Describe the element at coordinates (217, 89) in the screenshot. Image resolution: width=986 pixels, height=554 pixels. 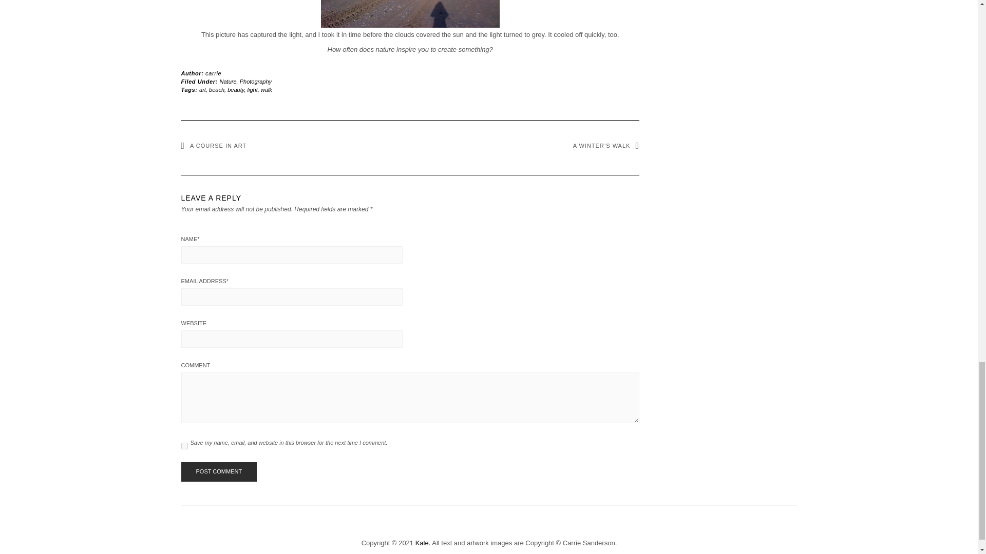
I see `beach` at that location.